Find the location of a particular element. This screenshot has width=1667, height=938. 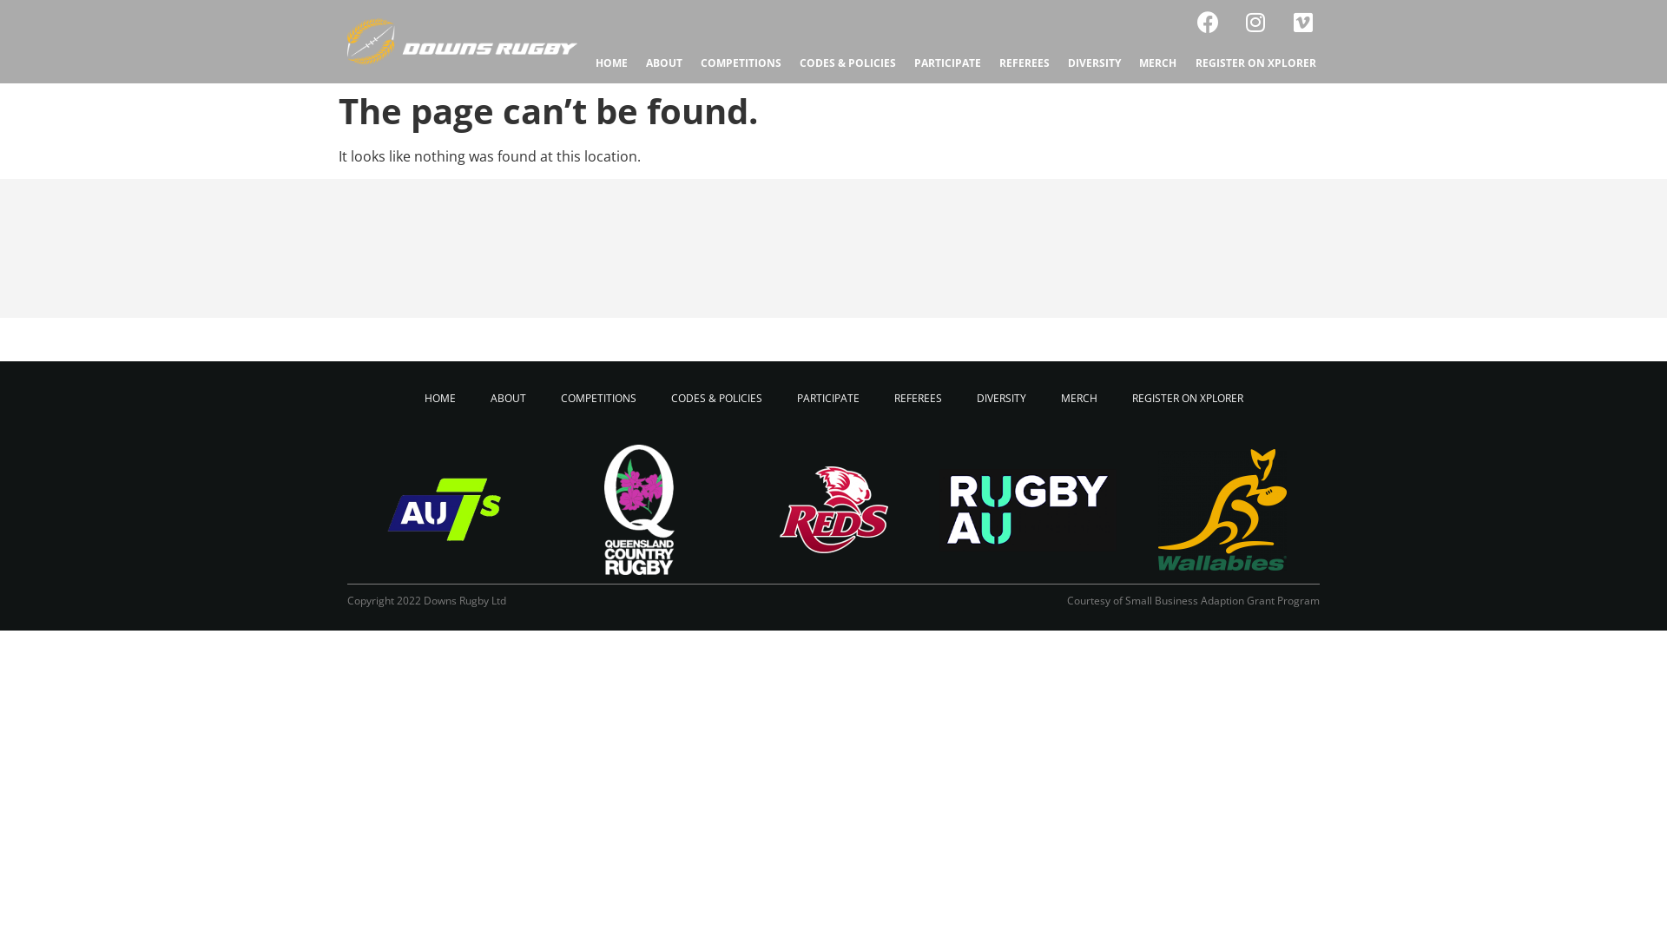

MERCH is located at coordinates (1158, 63).